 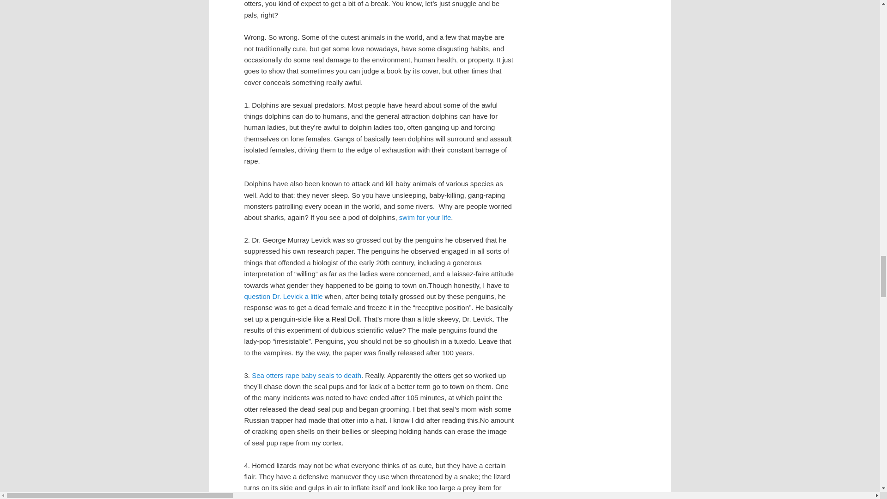 What do you see at coordinates (283, 296) in the screenshot?
I see `question Dr. Levick a little` at bounding box center [283, 296].